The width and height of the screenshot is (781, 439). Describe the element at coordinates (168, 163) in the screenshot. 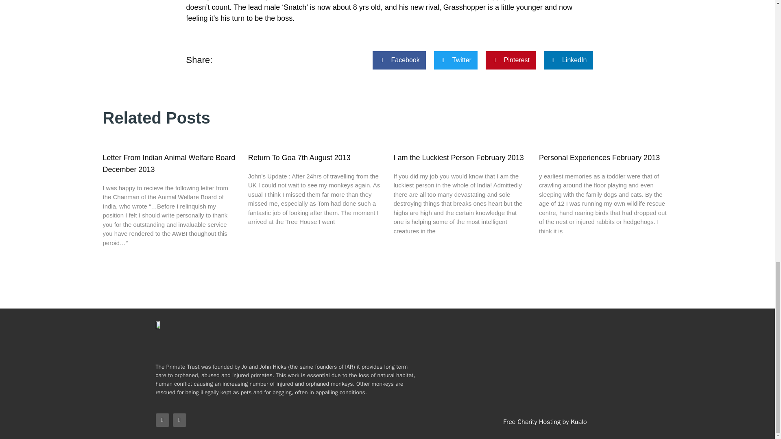

I see `Letter From Indian Animal Welfare Board December 2013` at that location.